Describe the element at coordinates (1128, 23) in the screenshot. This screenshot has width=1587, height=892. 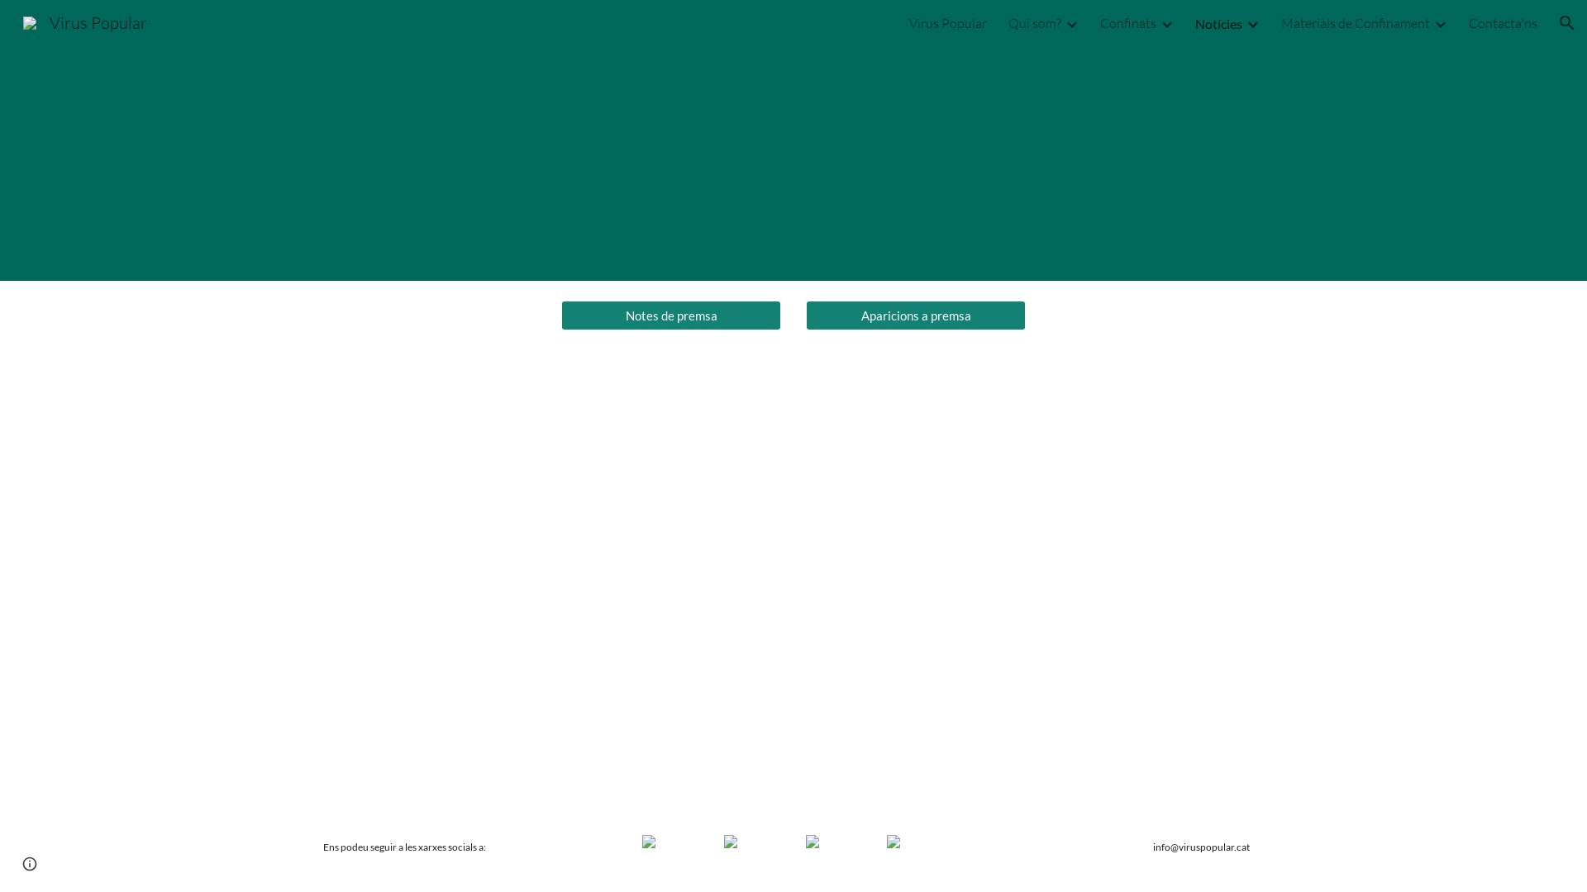
I see `Confinats` at that location.